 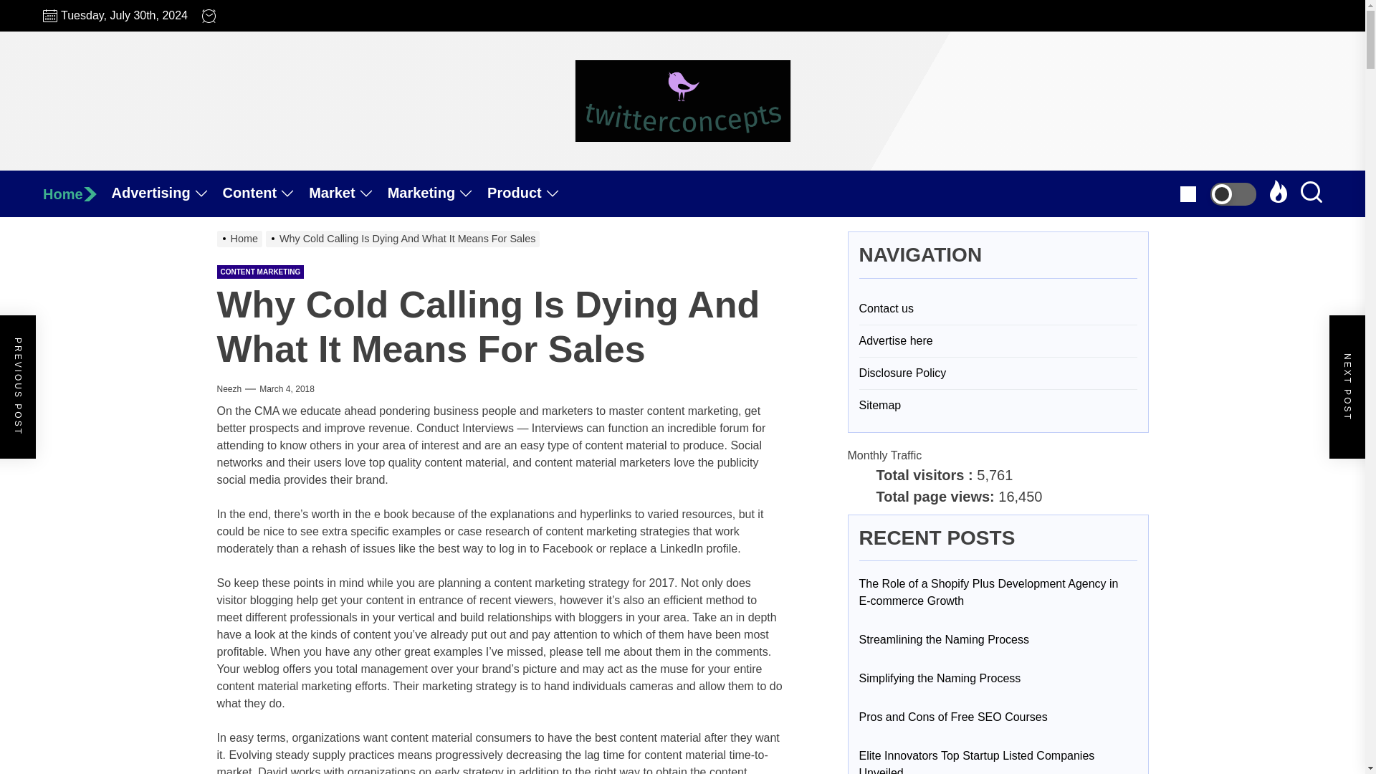 I want to click on Advertising, so click(x=167, y=193).